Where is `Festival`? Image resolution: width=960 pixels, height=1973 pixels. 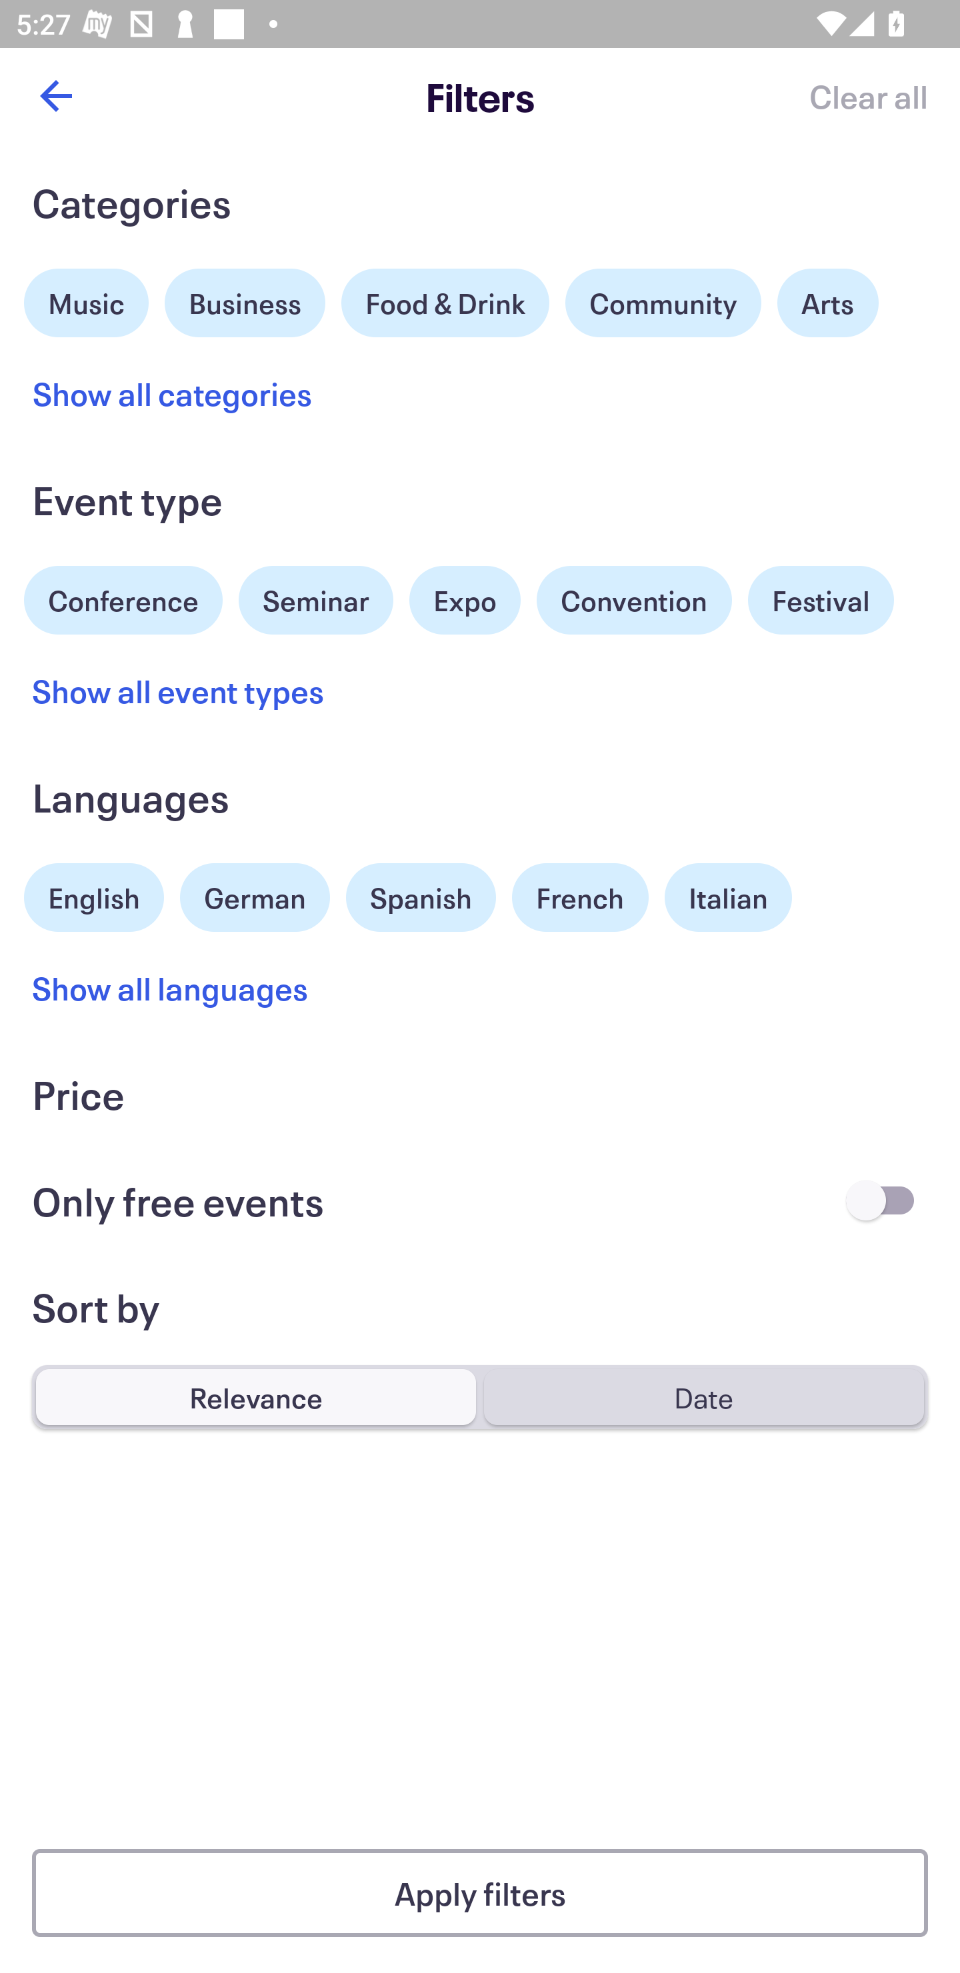 Festival is located at coordinates (820, 600).